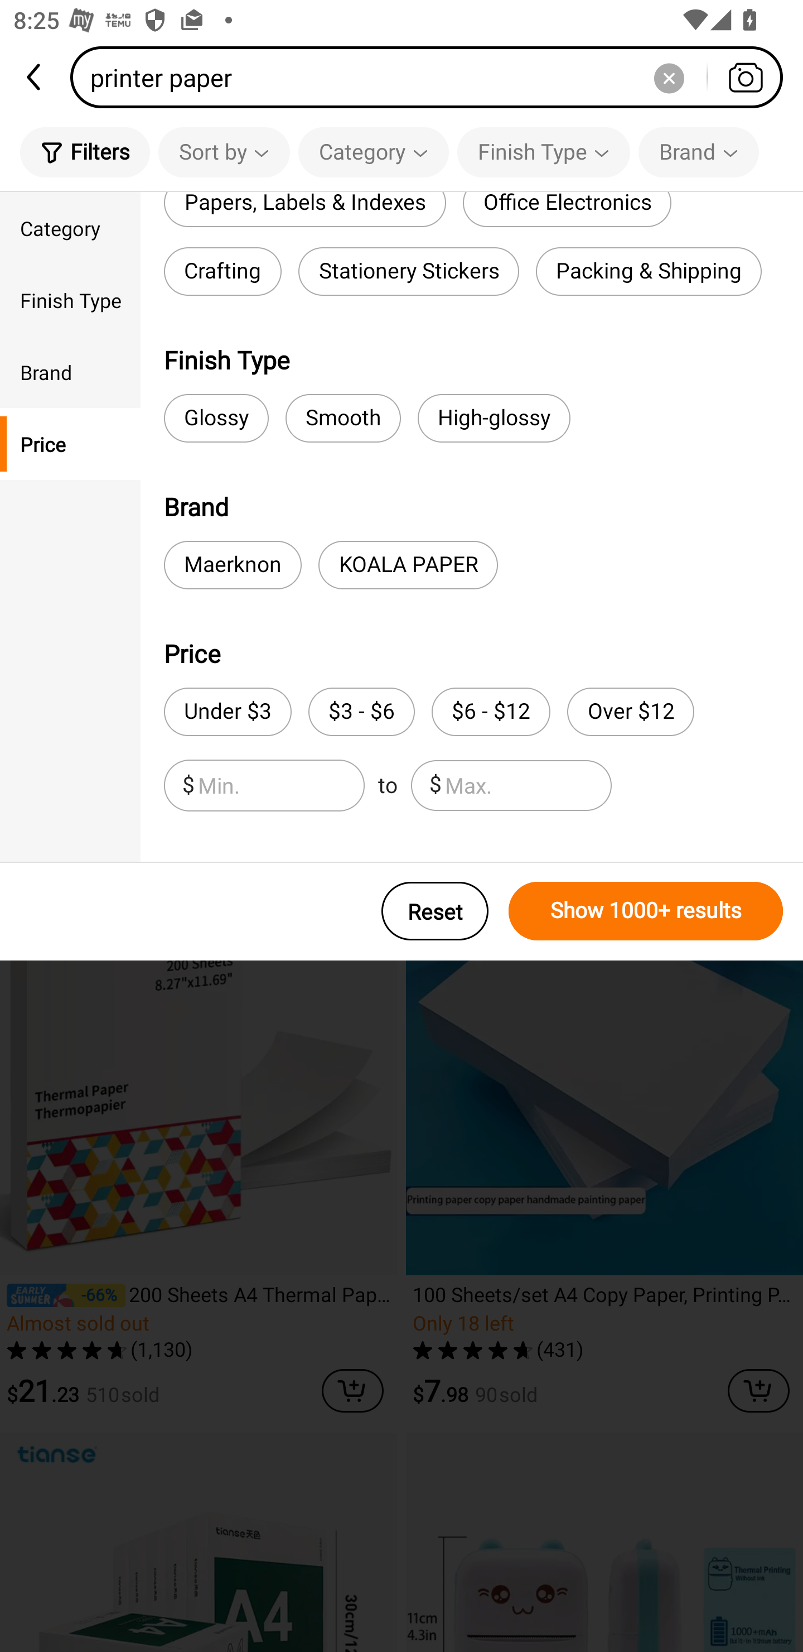  What do you see at coordinates (543, 152) in the screenshot?
I see `Finish Type` at bounding box center [543, 152].